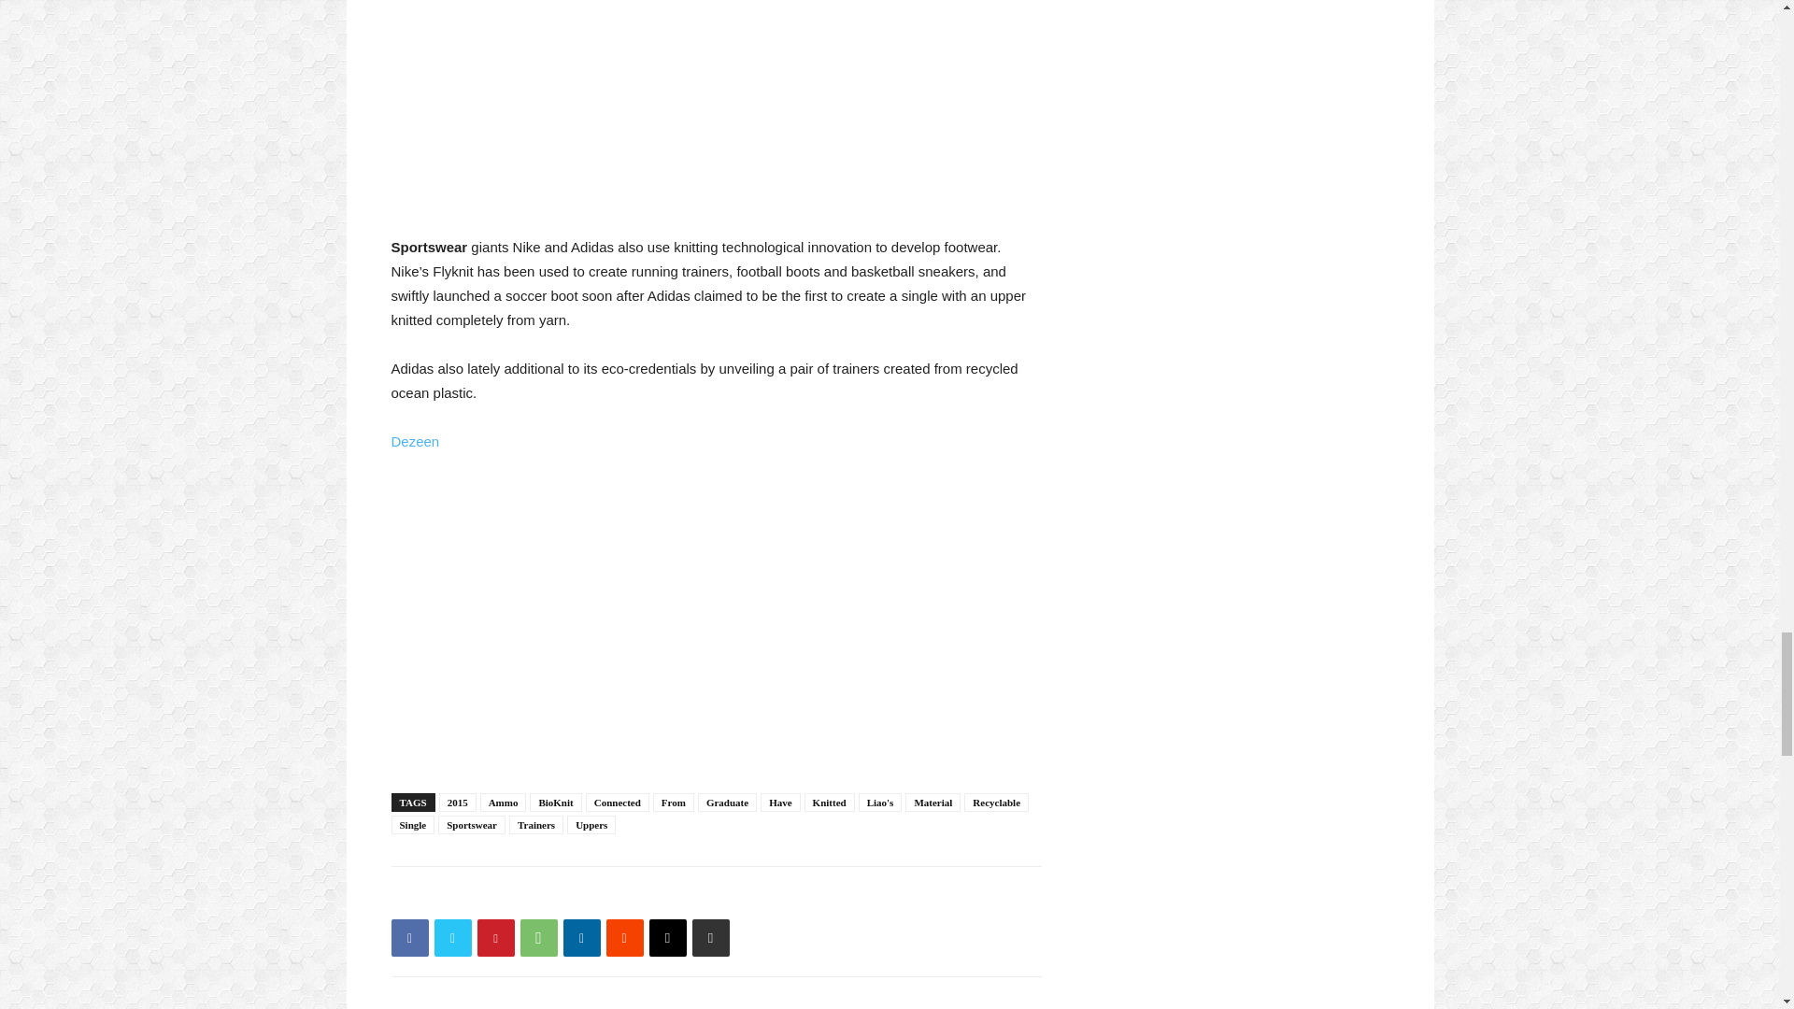  I want to click on 2015, so click(458, 802).